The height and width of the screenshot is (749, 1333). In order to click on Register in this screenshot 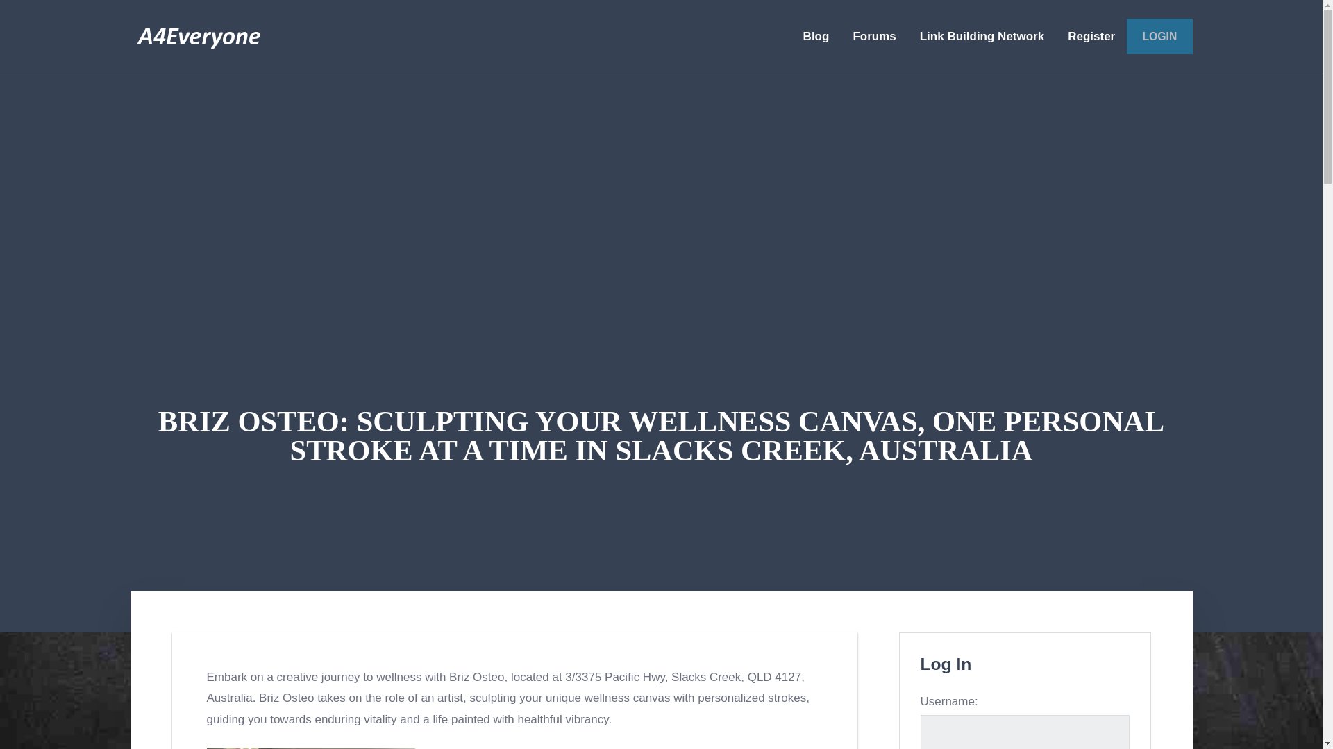, I will do `click(1091, 36)`.